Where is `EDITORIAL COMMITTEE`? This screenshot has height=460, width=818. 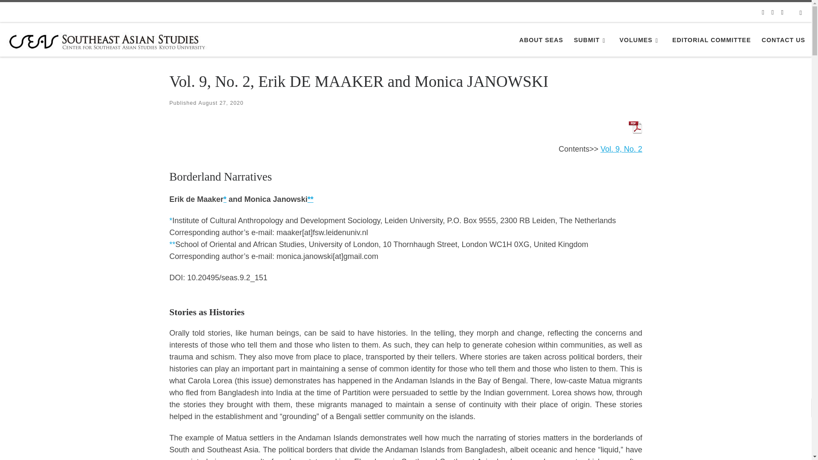
EDITORIAL COMMITTEE is located at coordinates (711, 40).